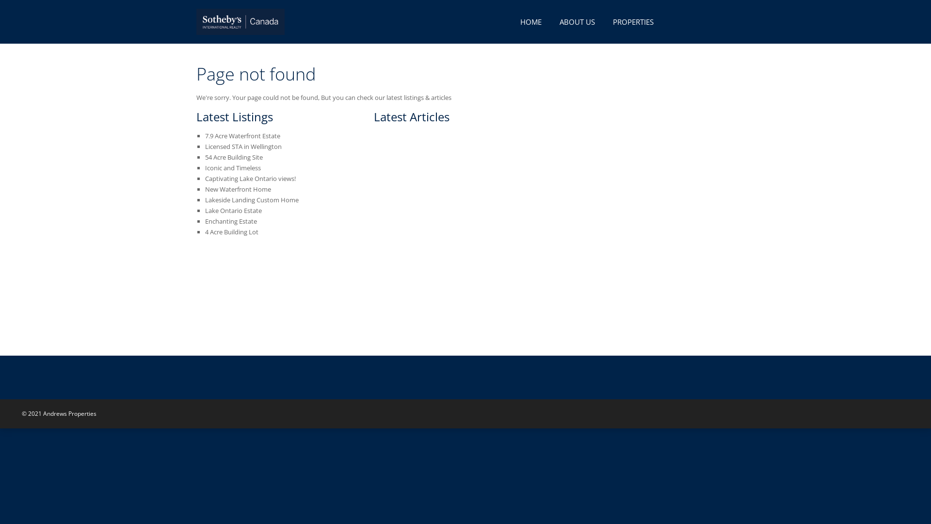  I want to click on PROPERTIES, so click(633, 22).